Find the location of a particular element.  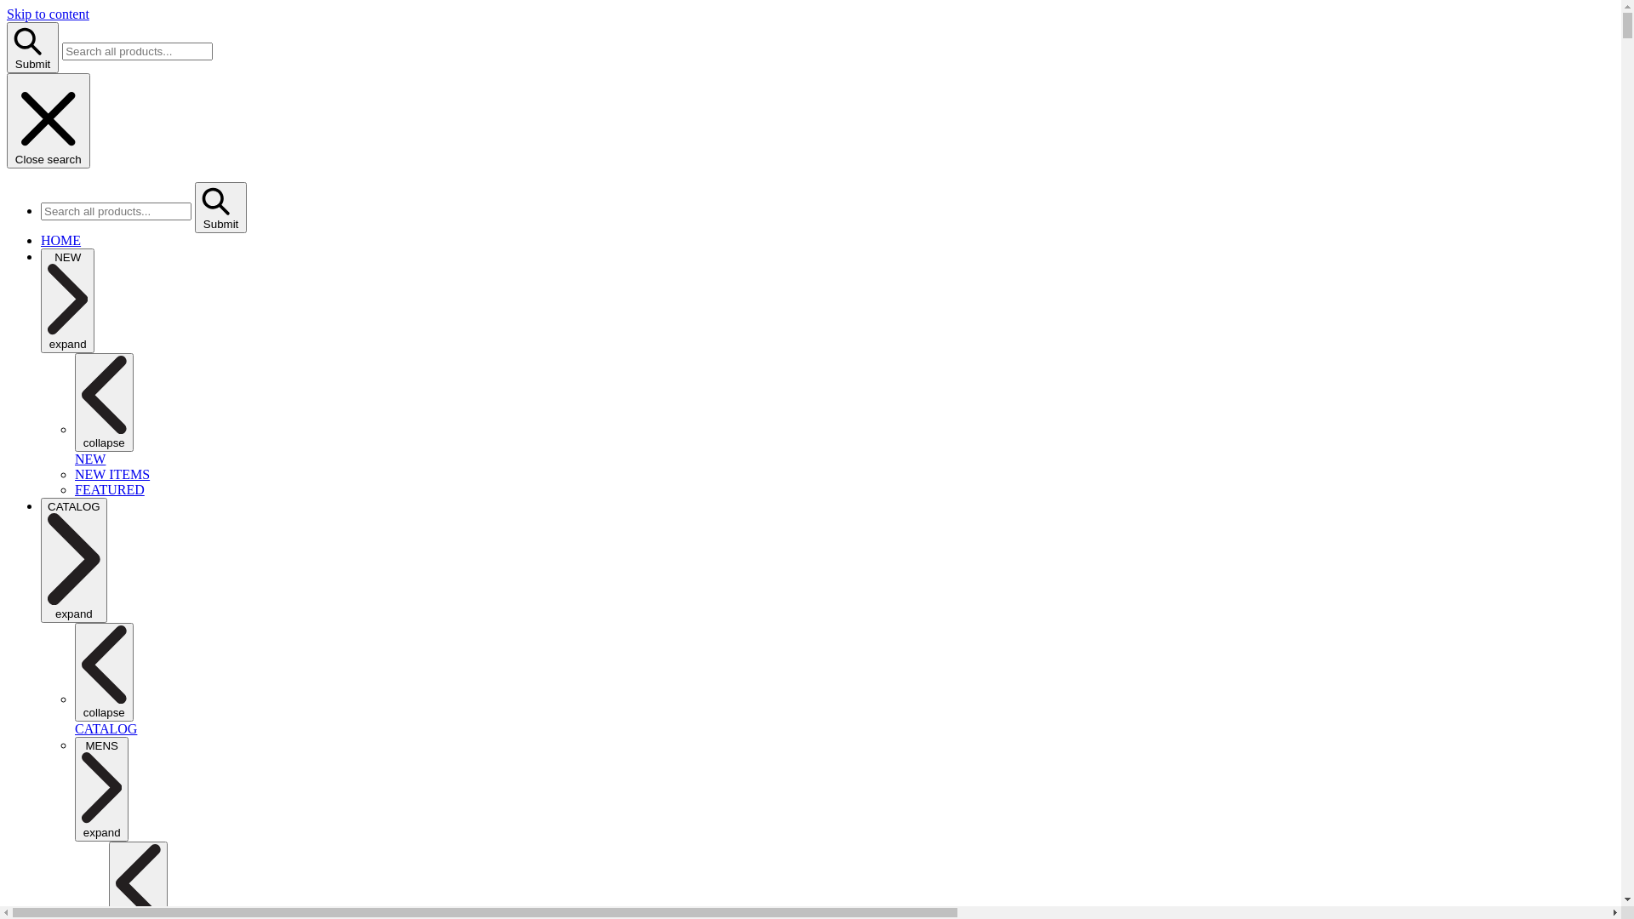

Submit is located at coordinates (221, 208).